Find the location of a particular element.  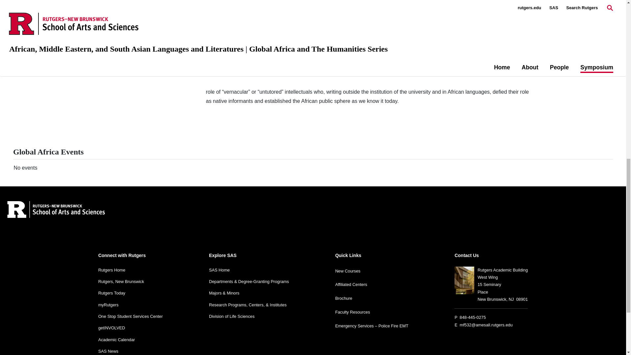

getINVOLVED is located at coordinates (112, 328).